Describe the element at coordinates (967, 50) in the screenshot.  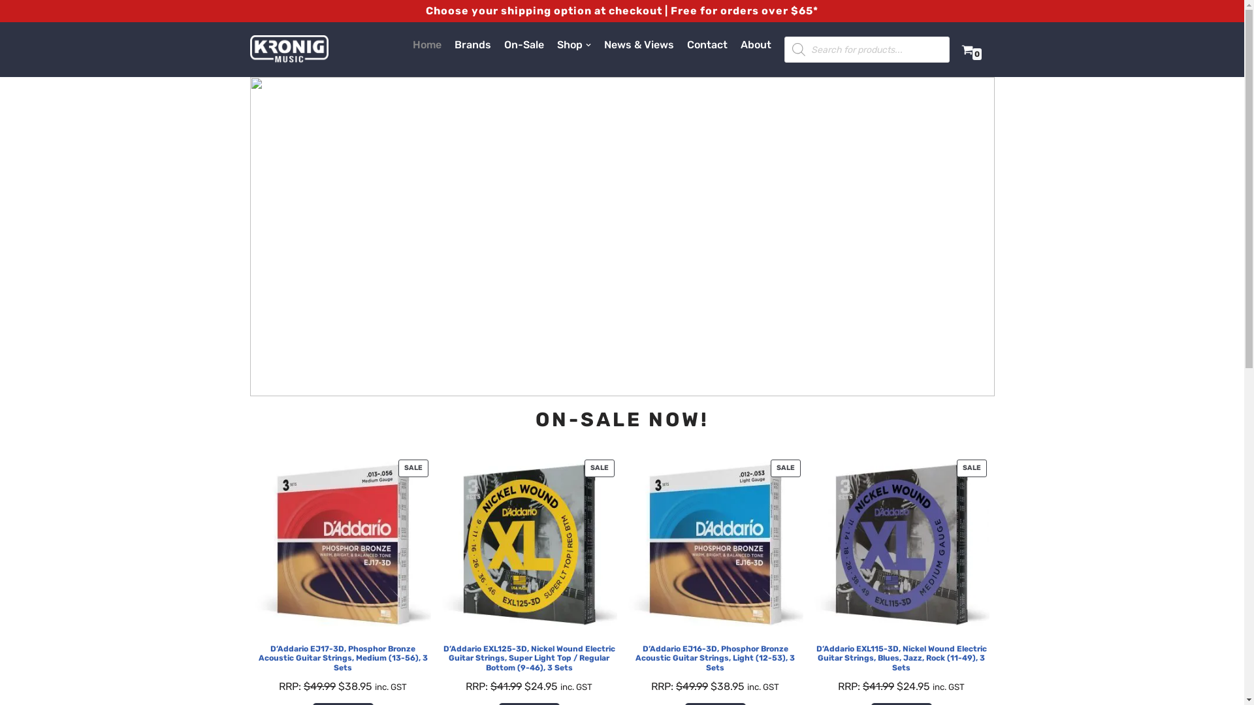
I see `0` at that location.